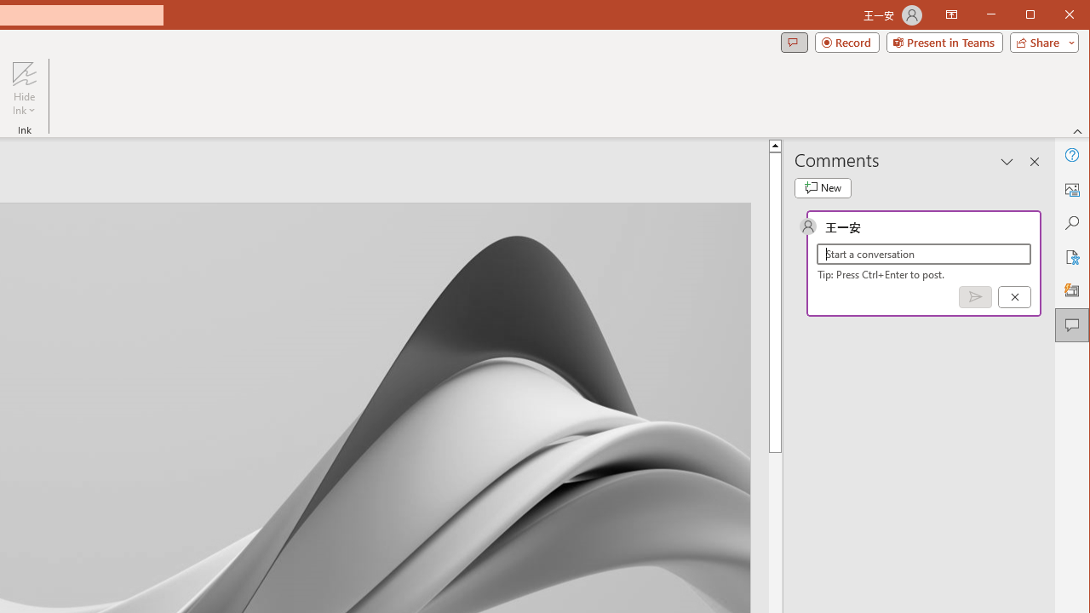 This screenshot has height=613, width=1090. What do you see at coordinates (823, 187) in the screenshot?
I see `New comment` at bounding box center [823, 187].